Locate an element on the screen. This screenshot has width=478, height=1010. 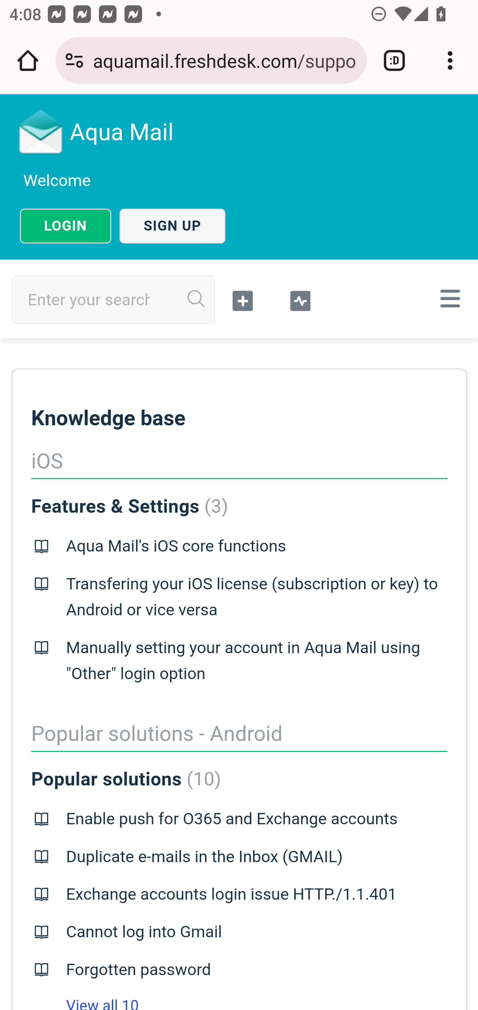
View all 10 is located at coordinates (85, 1003).